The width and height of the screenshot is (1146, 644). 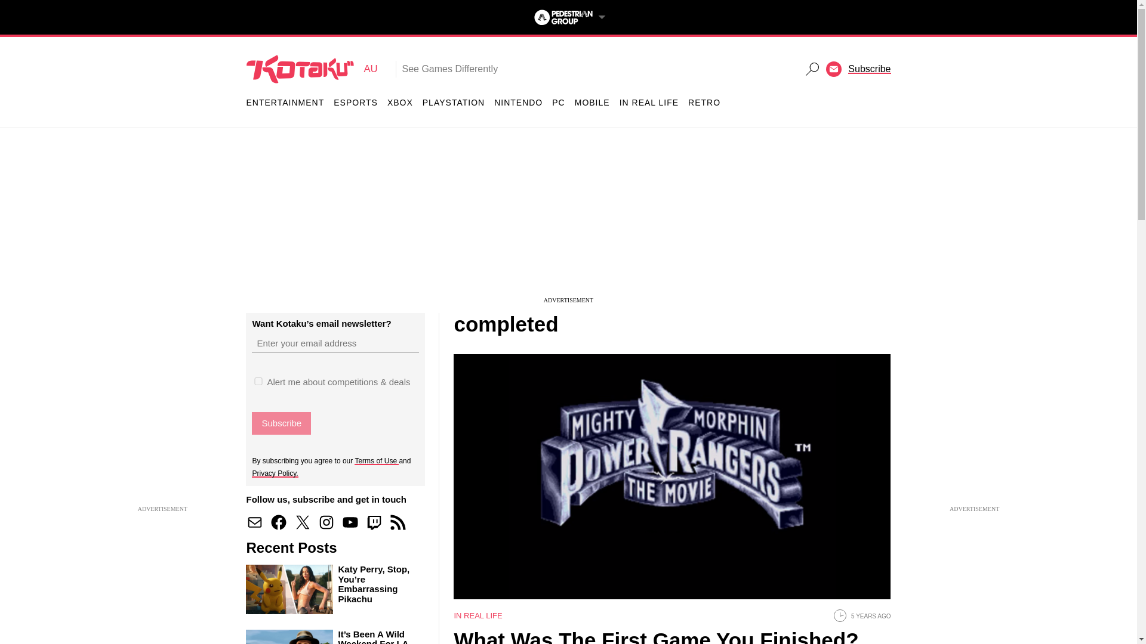 I want to click on XBOX, so click(x=285, y=103).